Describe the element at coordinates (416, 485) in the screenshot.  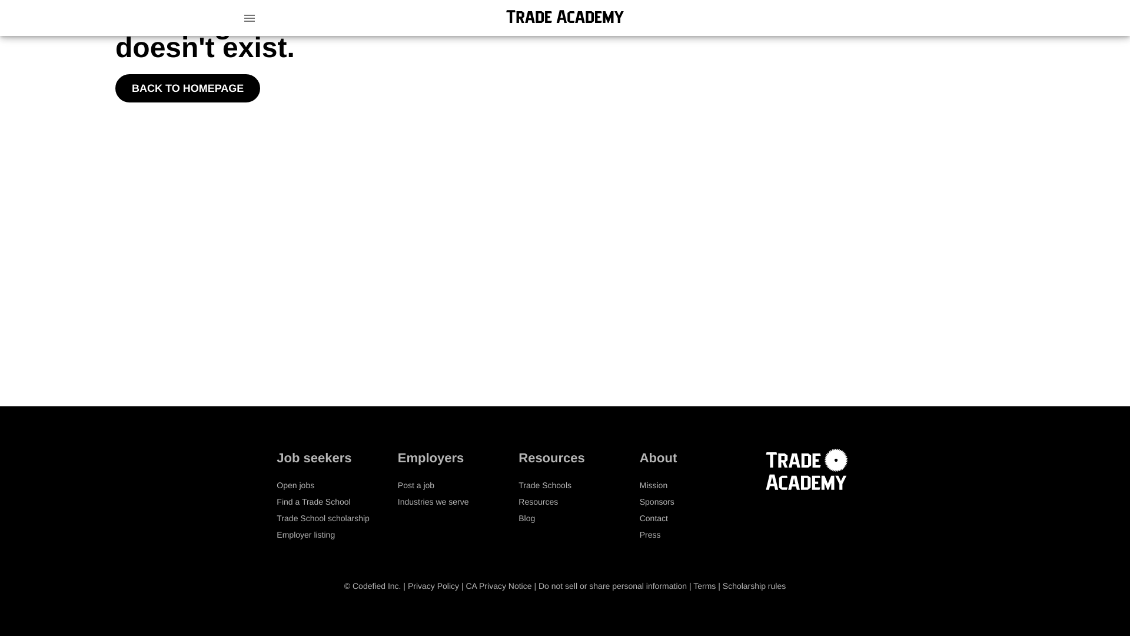
I see `Post a job` at that location.